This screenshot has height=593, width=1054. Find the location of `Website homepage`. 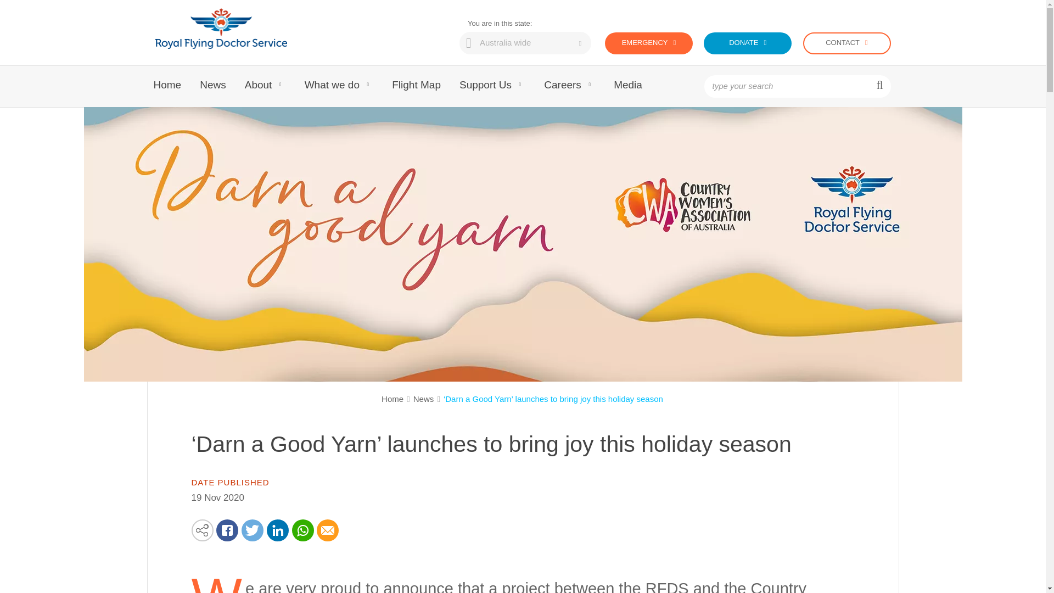

Website homepage is located at coordinates (221, 31).